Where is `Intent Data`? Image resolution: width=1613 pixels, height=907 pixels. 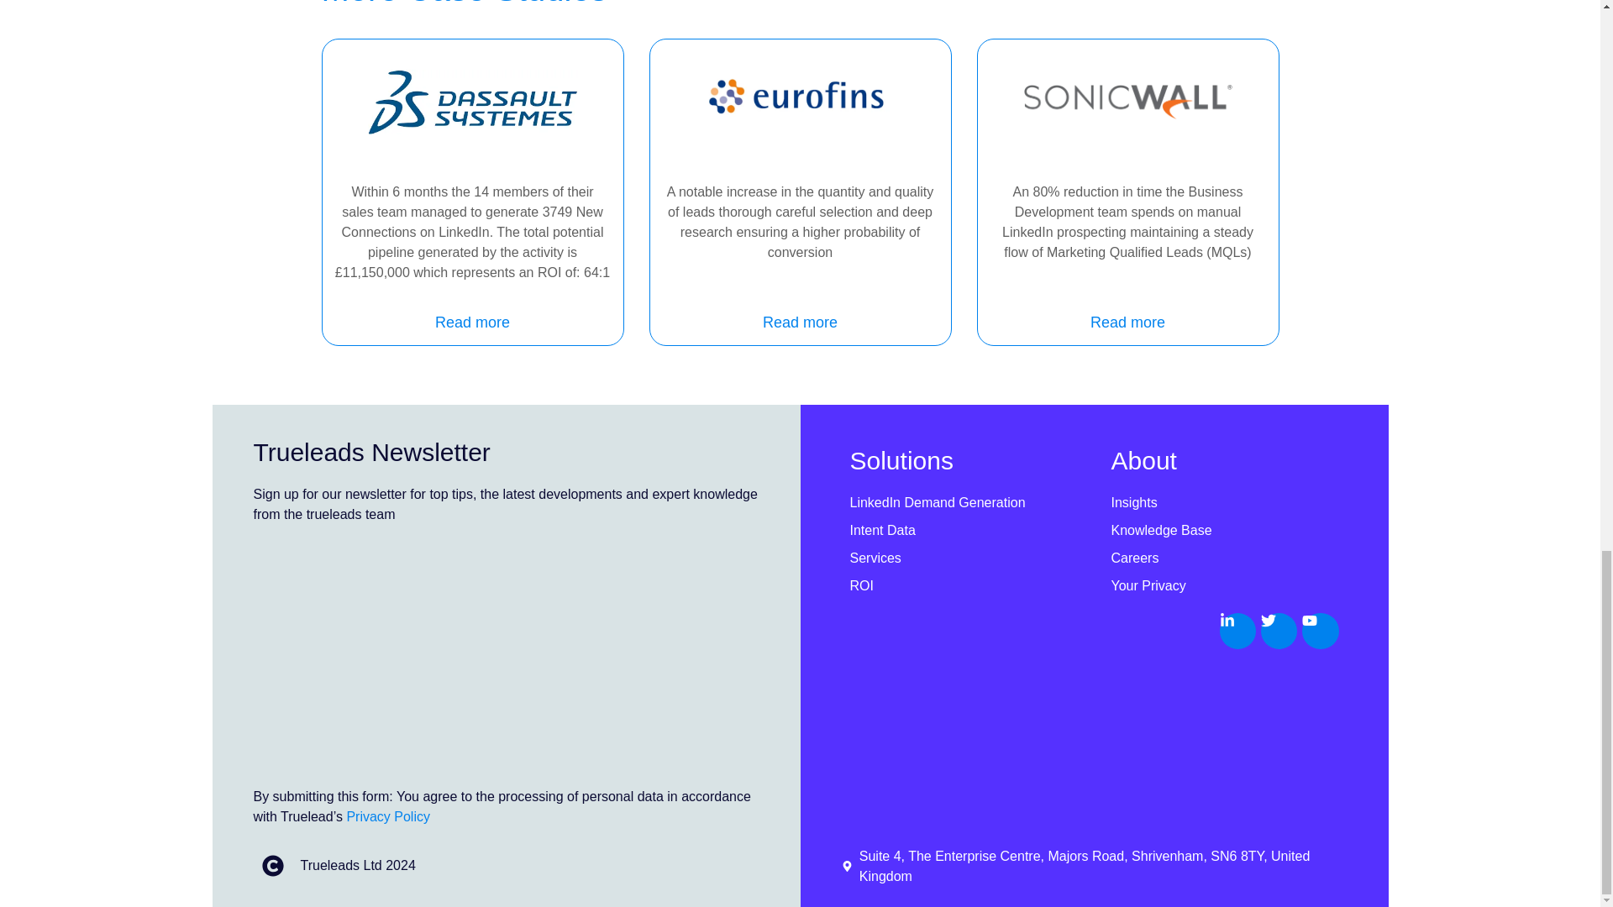 Intent Data is located at coordinates (963, 530).